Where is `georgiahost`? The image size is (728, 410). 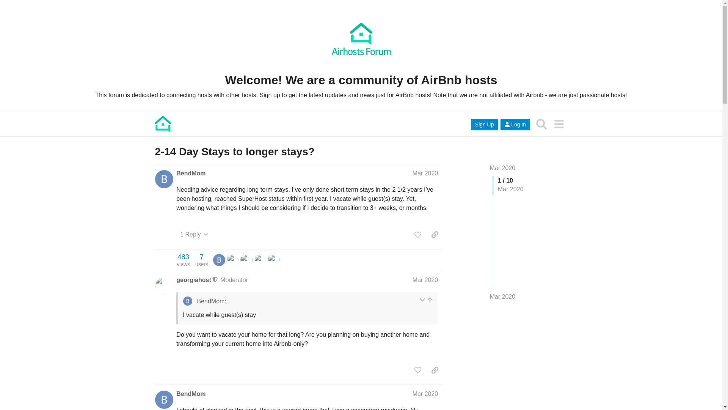
georgiahost is located at coordinates (202, 260).